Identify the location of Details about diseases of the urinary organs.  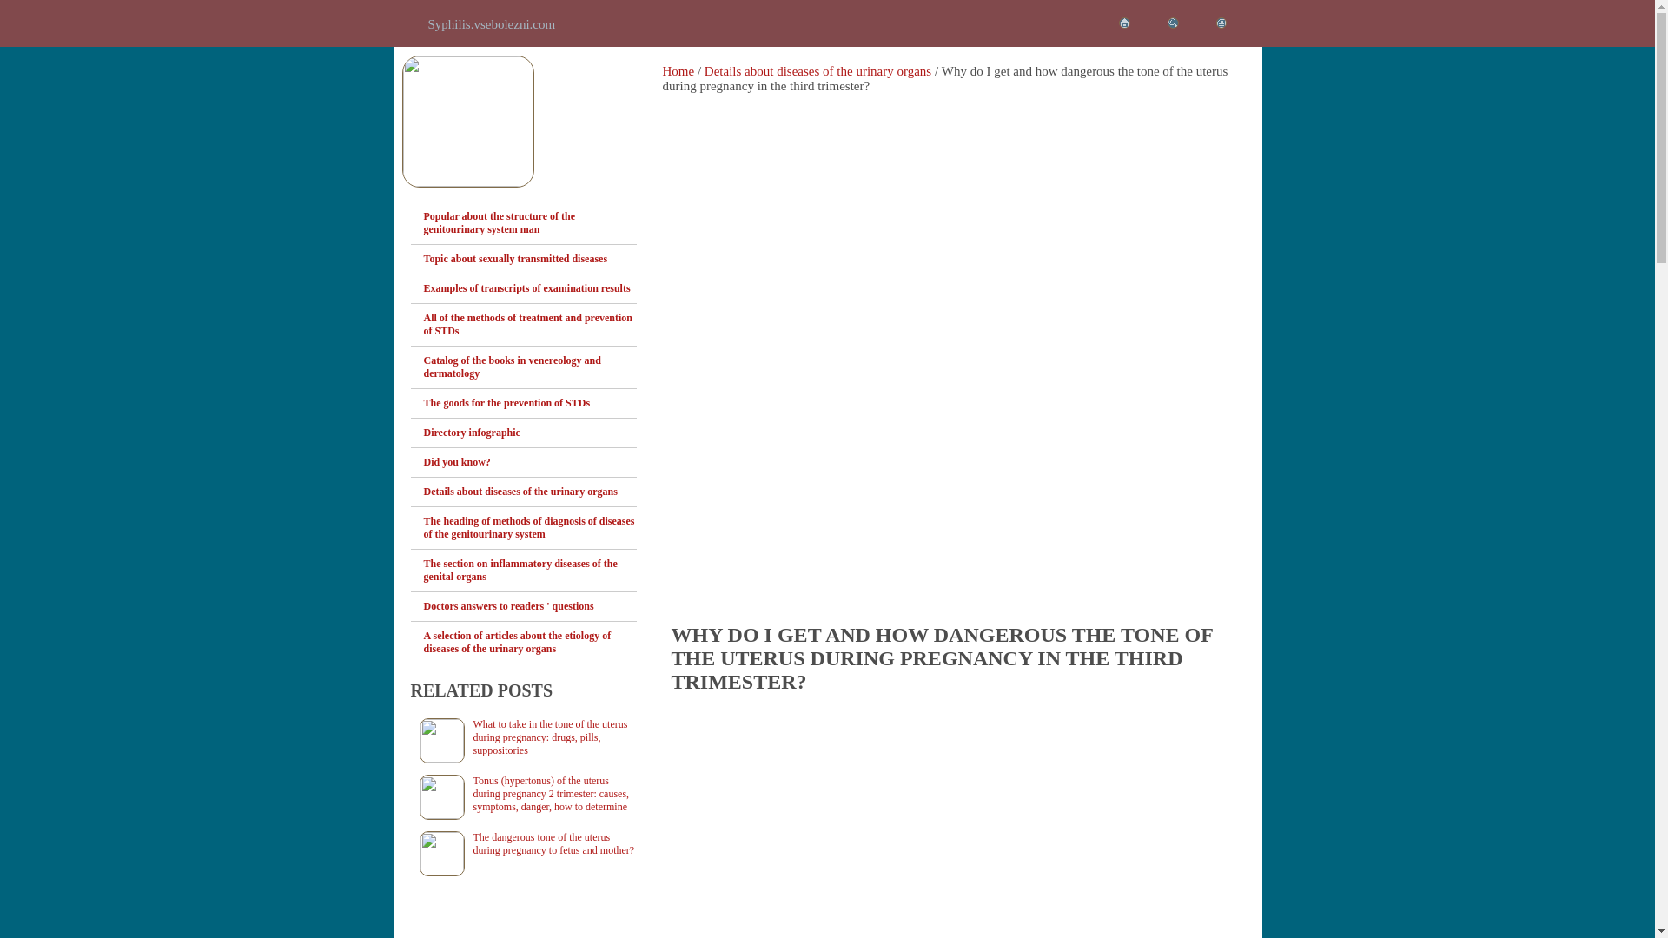
(817, 71).